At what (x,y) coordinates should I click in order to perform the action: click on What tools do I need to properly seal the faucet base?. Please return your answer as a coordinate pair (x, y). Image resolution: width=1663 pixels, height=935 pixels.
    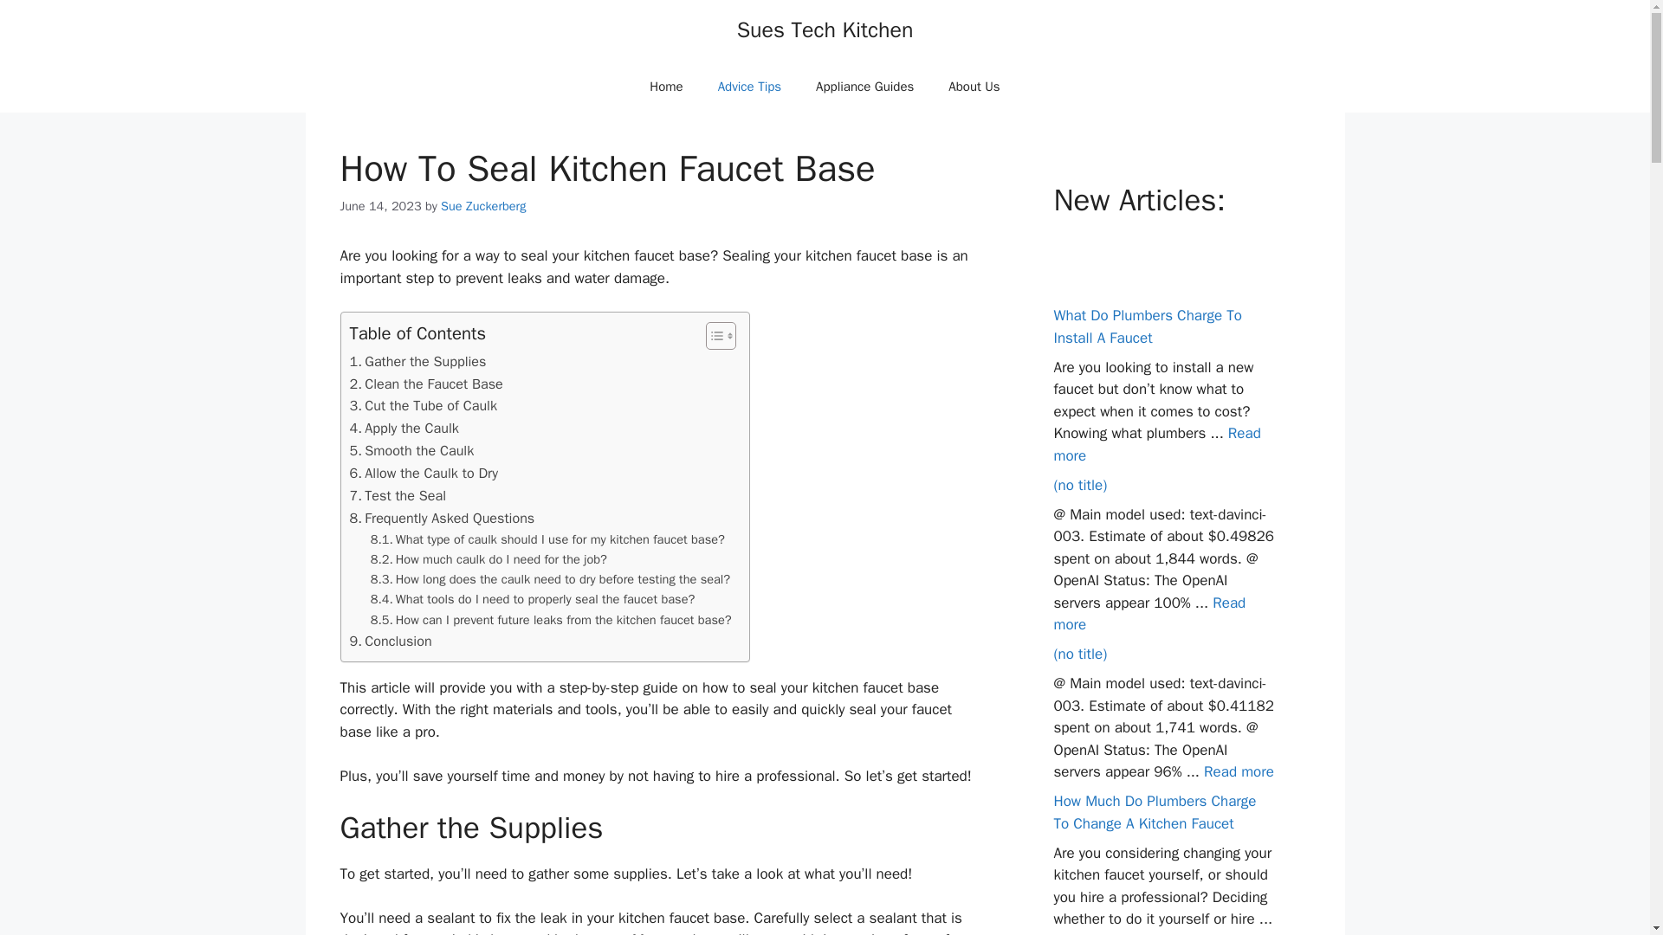
    Looking at the image, I should click on (533, 599).